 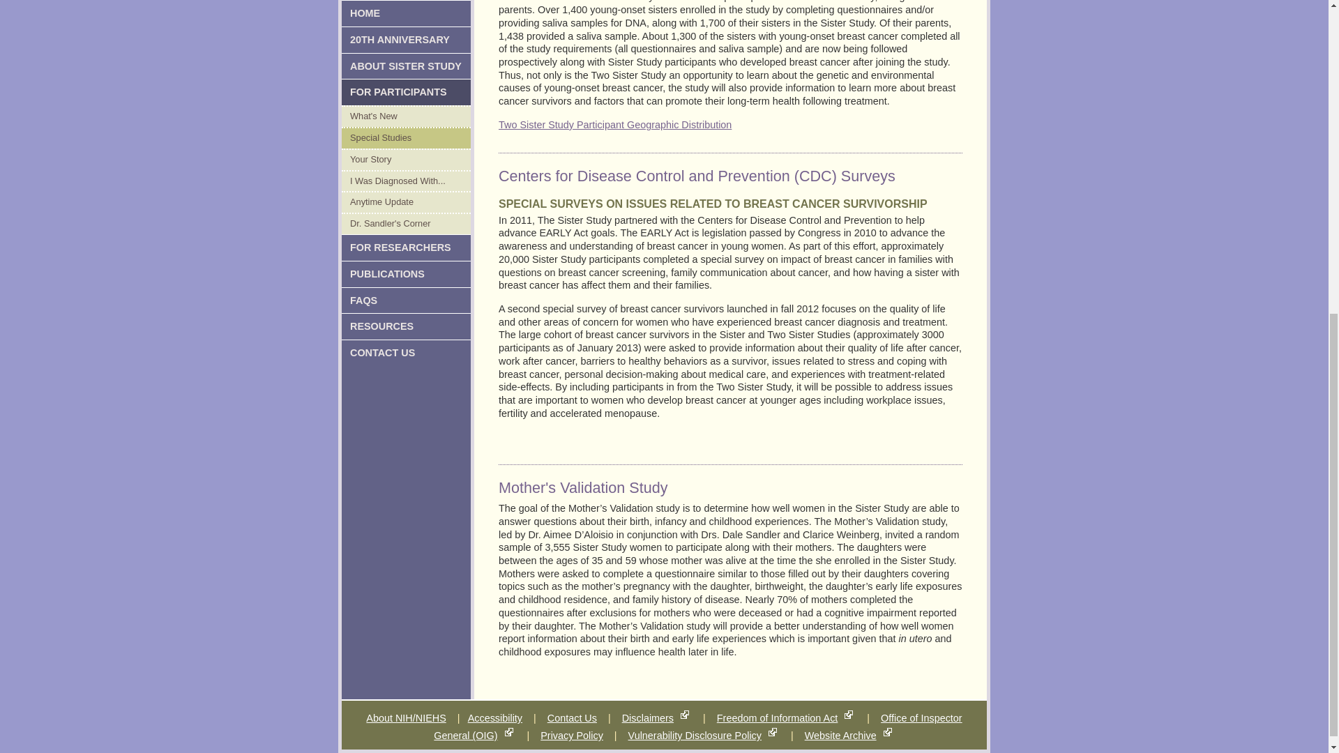 I want to click on Privacy Policy, so click(x=572, y=735).